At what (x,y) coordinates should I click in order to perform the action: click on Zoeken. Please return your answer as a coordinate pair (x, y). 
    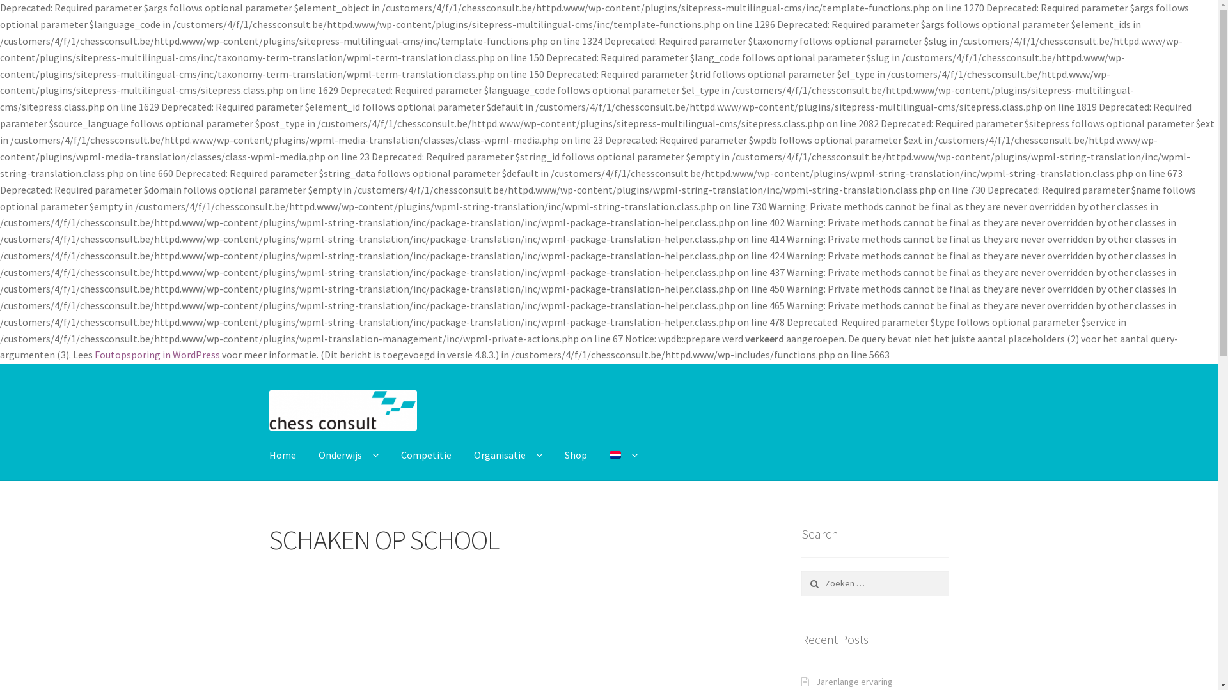
    Looking at the image, I should click on (829, 583).